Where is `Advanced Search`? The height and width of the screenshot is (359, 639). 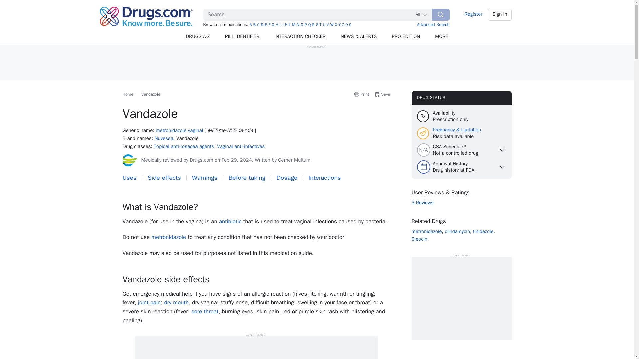
Advanced Search is located at coordinates (433, 24).